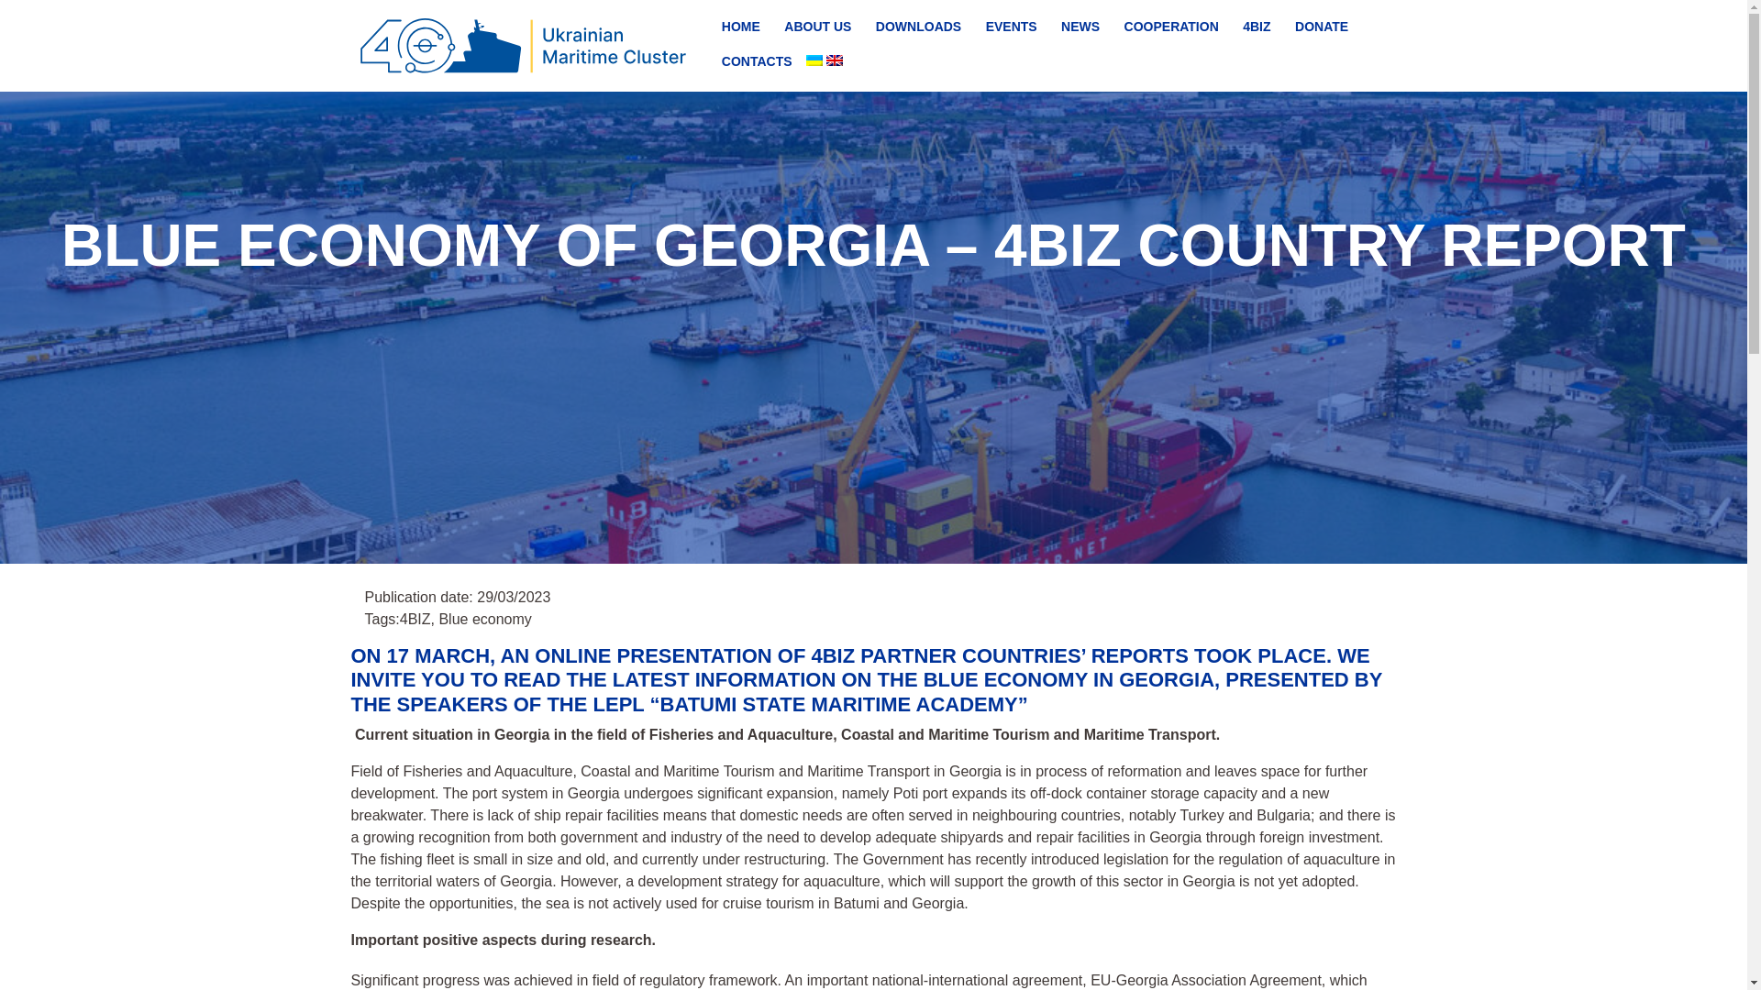 The image size is (1761, 990). What do you see at coordinates (1172, 26) in the screenshot?
I see `COOPERATION` at bounding box center [1172, 26].